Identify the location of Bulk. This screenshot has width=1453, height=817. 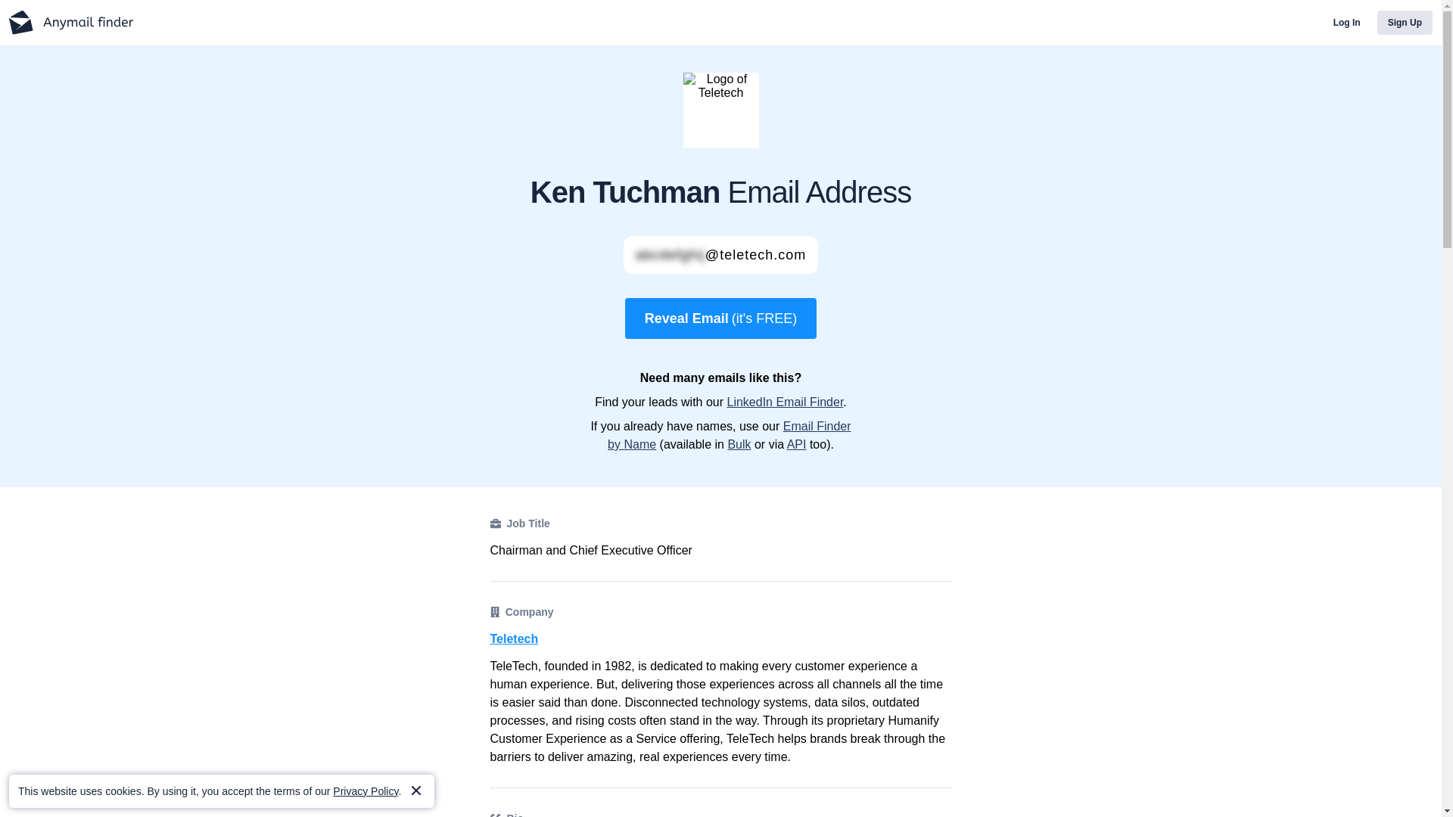
(739, 444).